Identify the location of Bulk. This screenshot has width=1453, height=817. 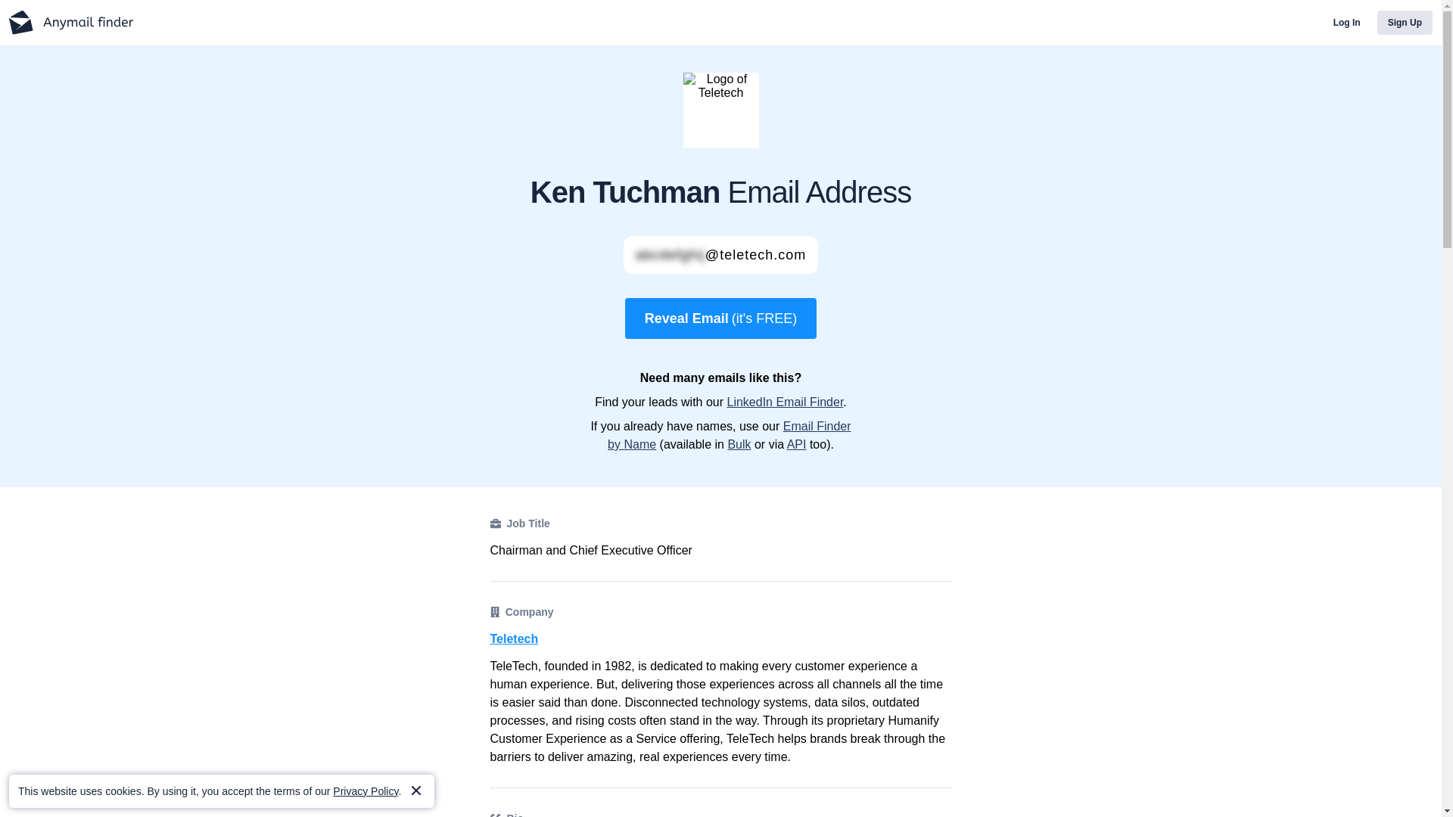
(739, 444).